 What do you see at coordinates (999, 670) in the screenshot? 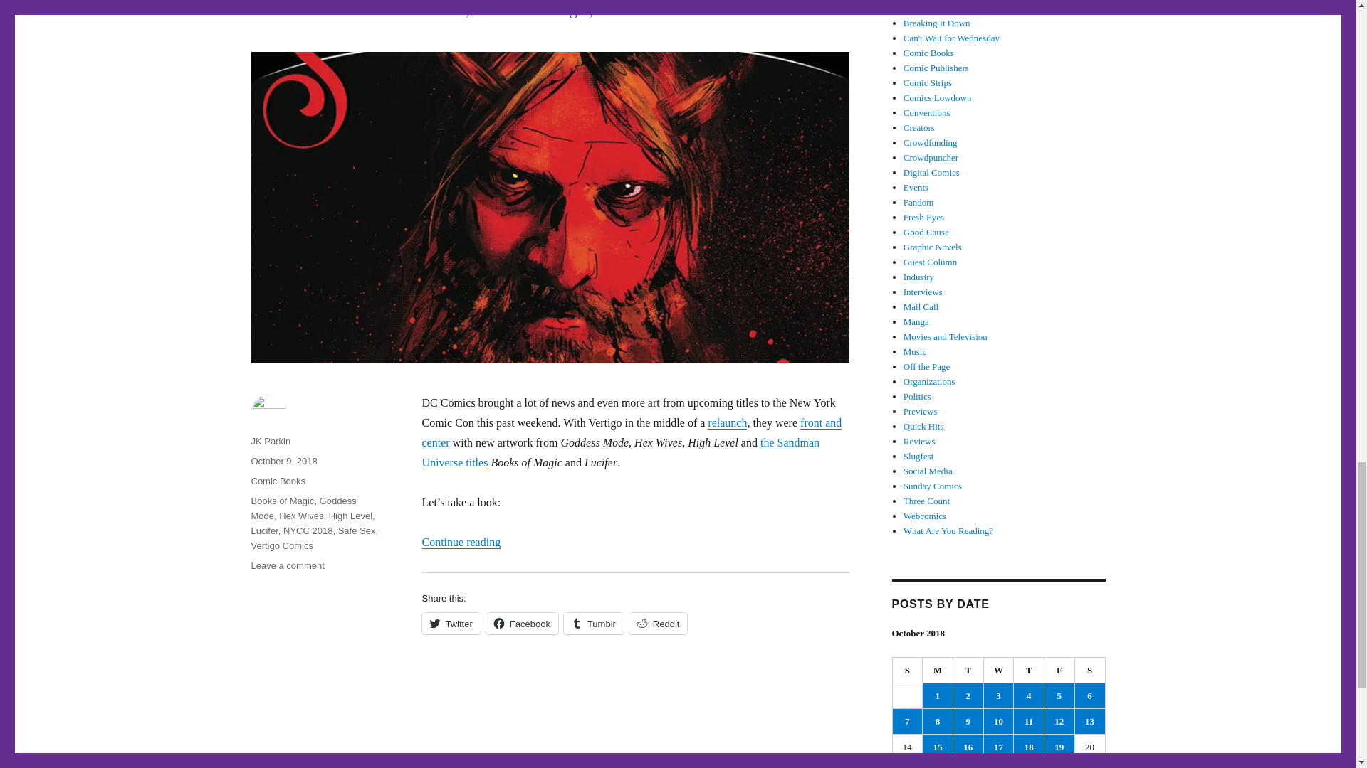
I see `Wednesday` at bounding box center [999, 670].